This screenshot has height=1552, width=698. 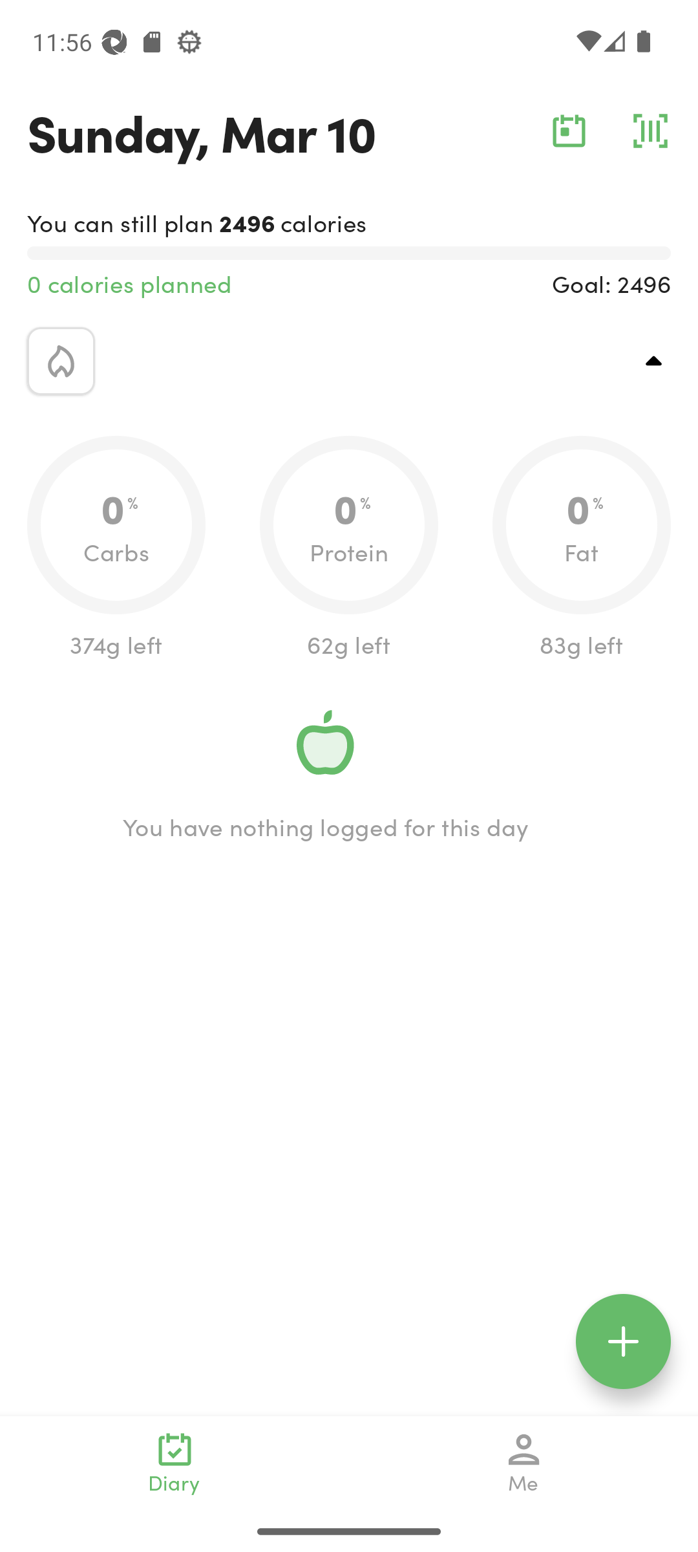 What do you see at coordinates (654, 361) in the screenshot?
I see `top_right_action` at bounding box center [654, 361].